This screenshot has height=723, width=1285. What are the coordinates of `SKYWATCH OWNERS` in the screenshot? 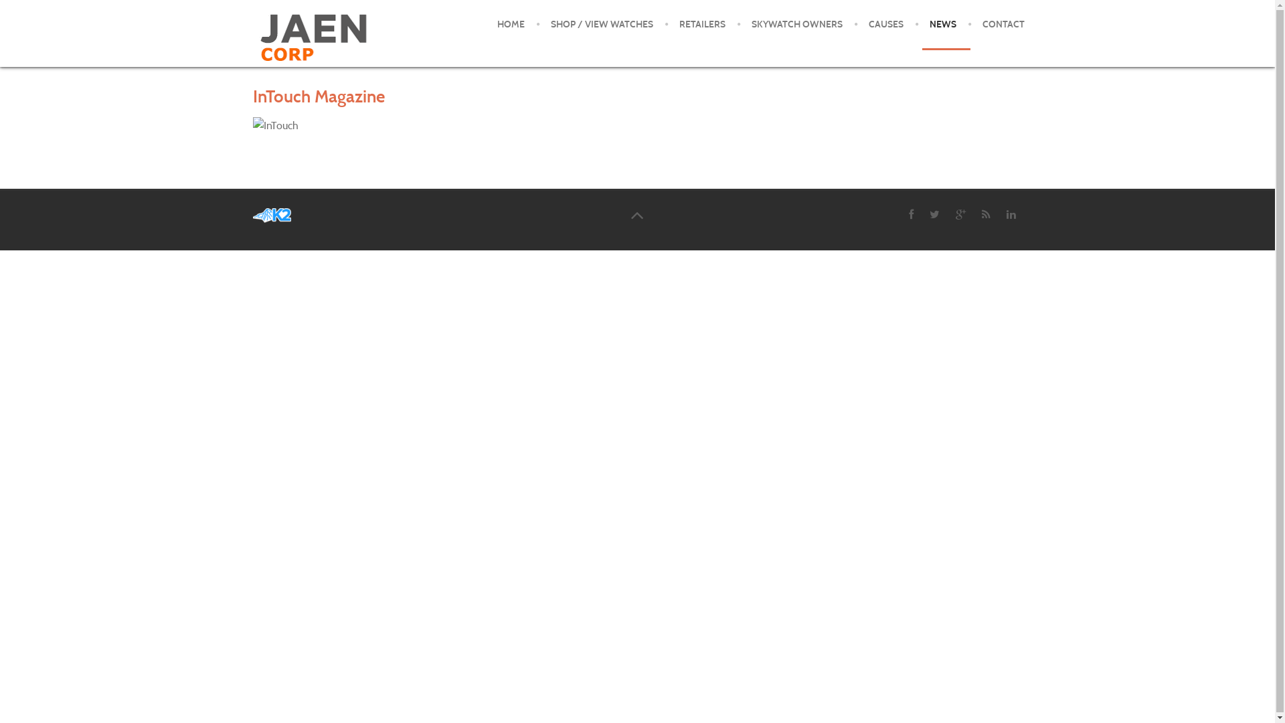 It's located at (796, 25).